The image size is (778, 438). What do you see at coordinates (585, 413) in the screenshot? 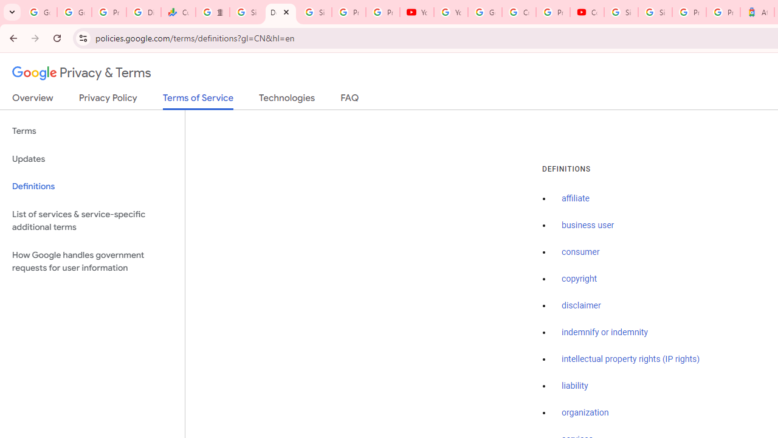
I see `organization` at bounding box center [585, 413].